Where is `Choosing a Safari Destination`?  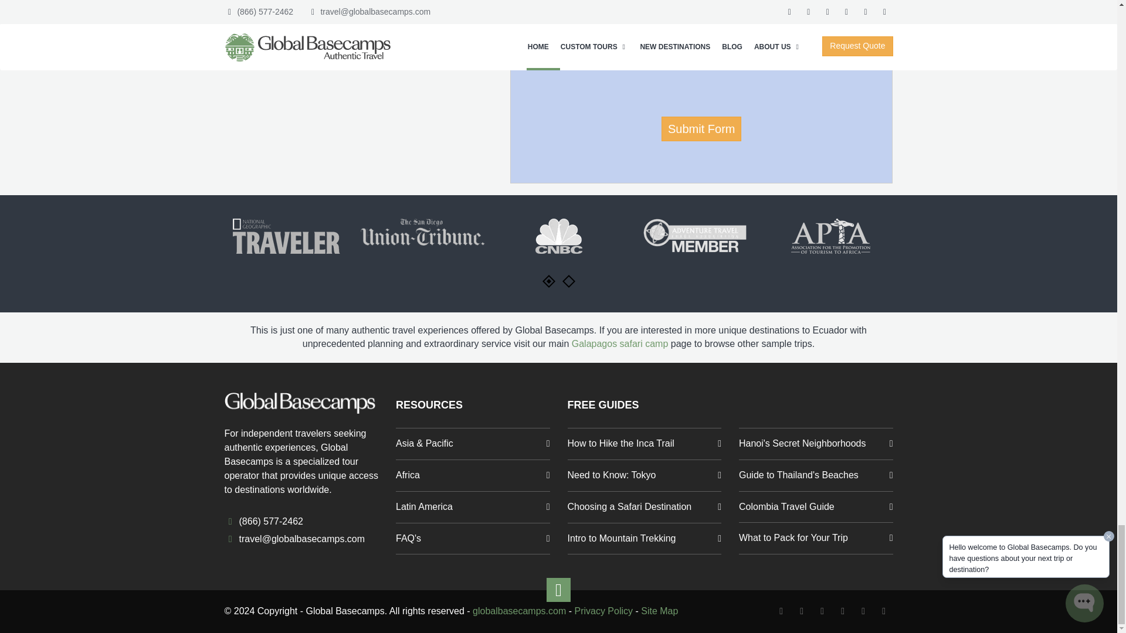
Choosing a Safari Destination is located at coordinates (644, 507).